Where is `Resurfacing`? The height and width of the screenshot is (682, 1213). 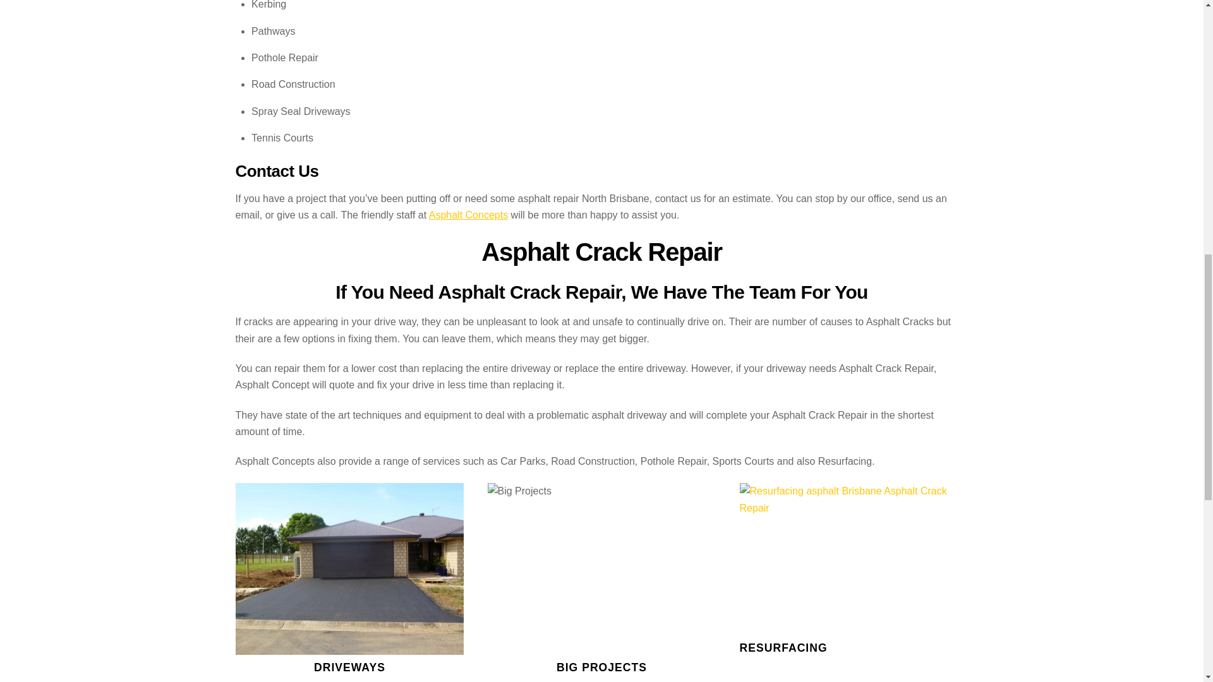 Resurfacing is located at coordinates (854, 558).